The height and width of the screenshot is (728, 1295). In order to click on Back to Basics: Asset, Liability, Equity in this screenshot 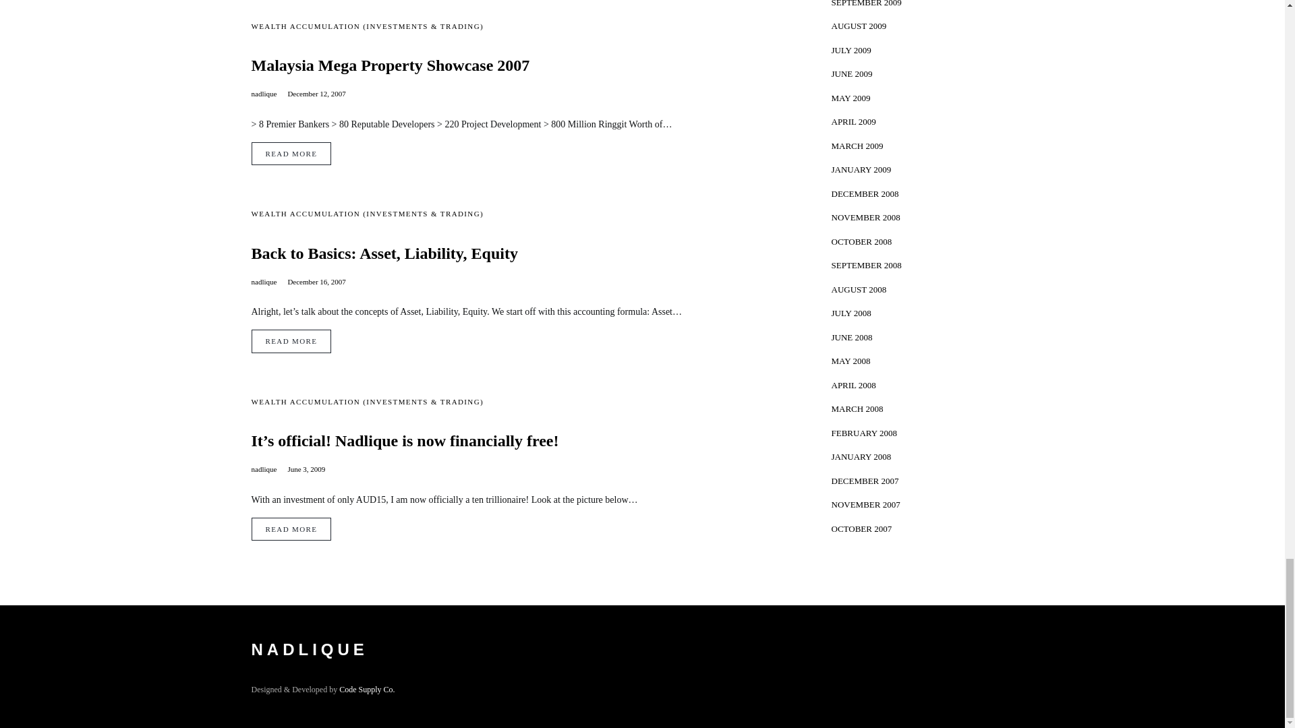, I will do `click(521, 253)`.